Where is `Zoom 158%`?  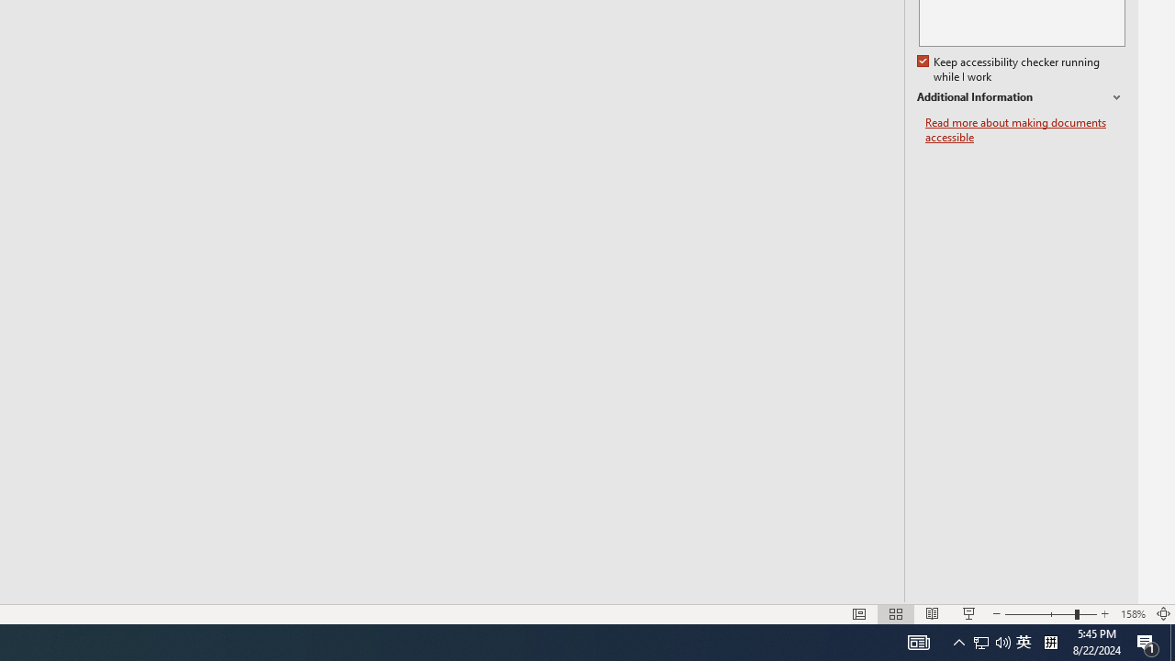
Zoom 158% is located at coordinates (1133, 613).